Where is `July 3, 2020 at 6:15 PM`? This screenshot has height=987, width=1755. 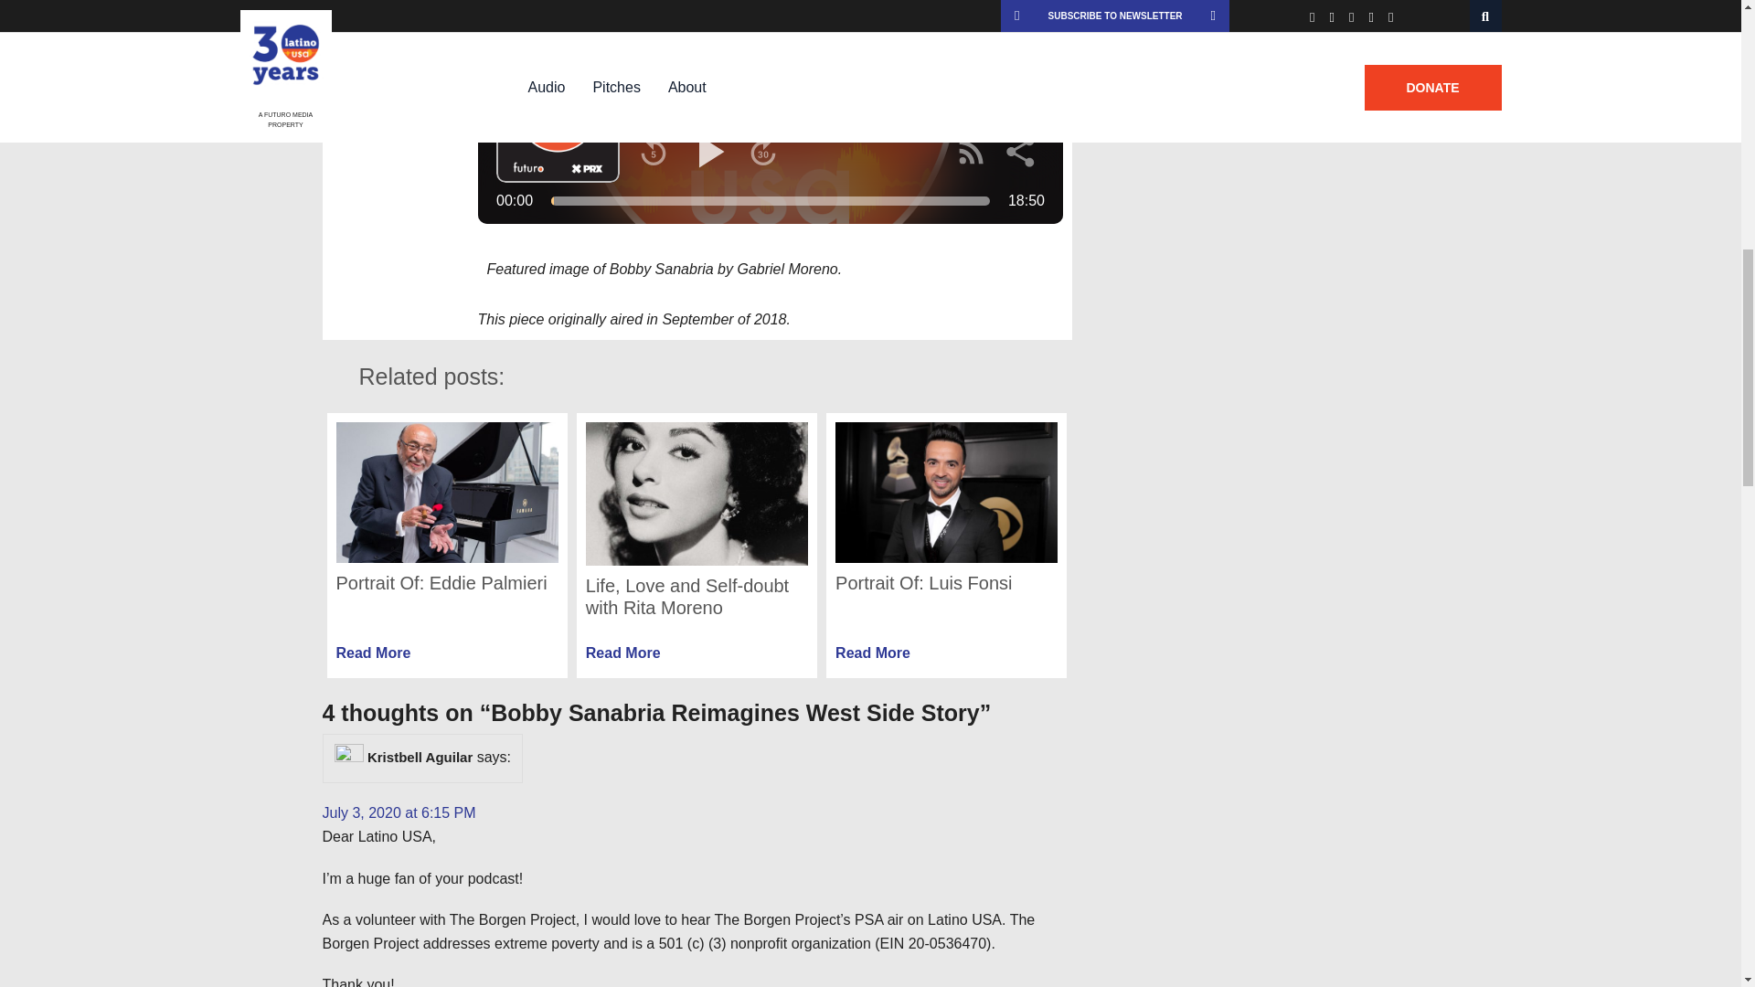 July 3, 2020 at 6:15 PM is located at coordinates (947, 545).